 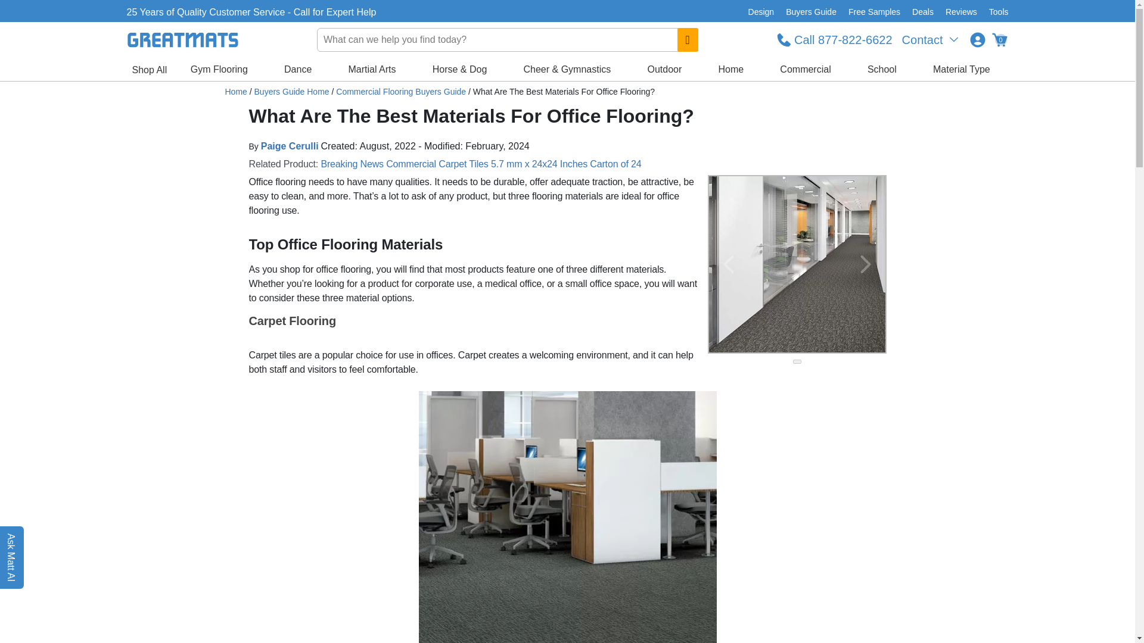 What do you see at coordinates (834, 39) in the screenshot?
I see `Call 877-822-6622` at bounding box center [834, 39].